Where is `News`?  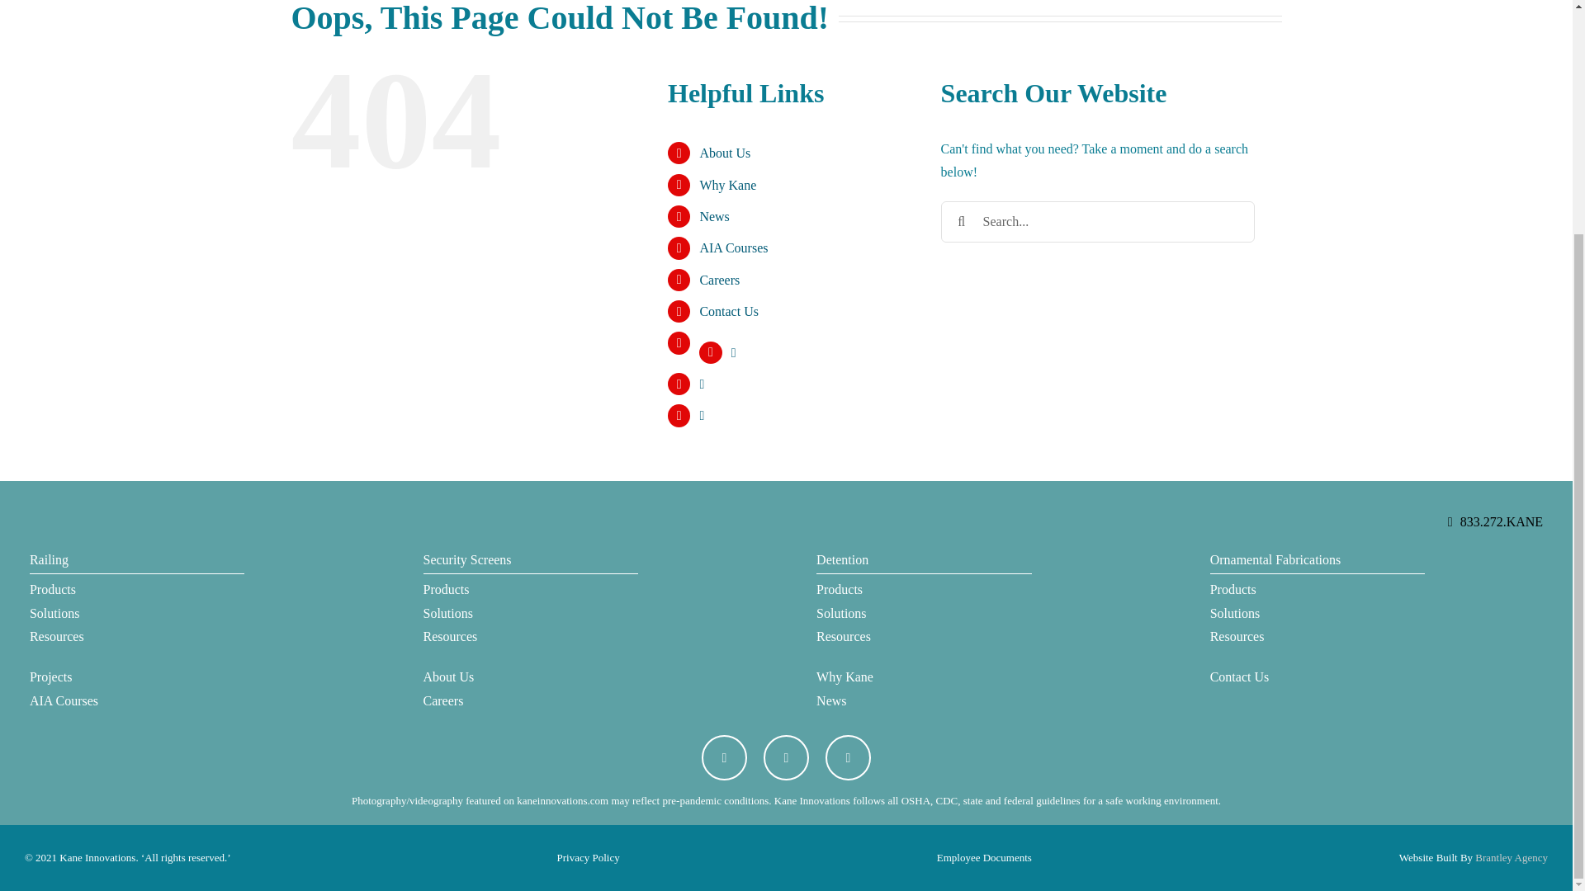
News is located at coordinates (923, 701).